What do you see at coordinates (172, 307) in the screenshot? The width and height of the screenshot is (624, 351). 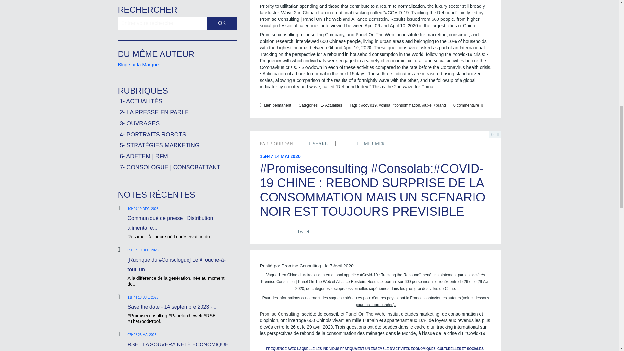 I see `Save the date - 14 septembre 2023 -...` at bounding box center [172, 307].